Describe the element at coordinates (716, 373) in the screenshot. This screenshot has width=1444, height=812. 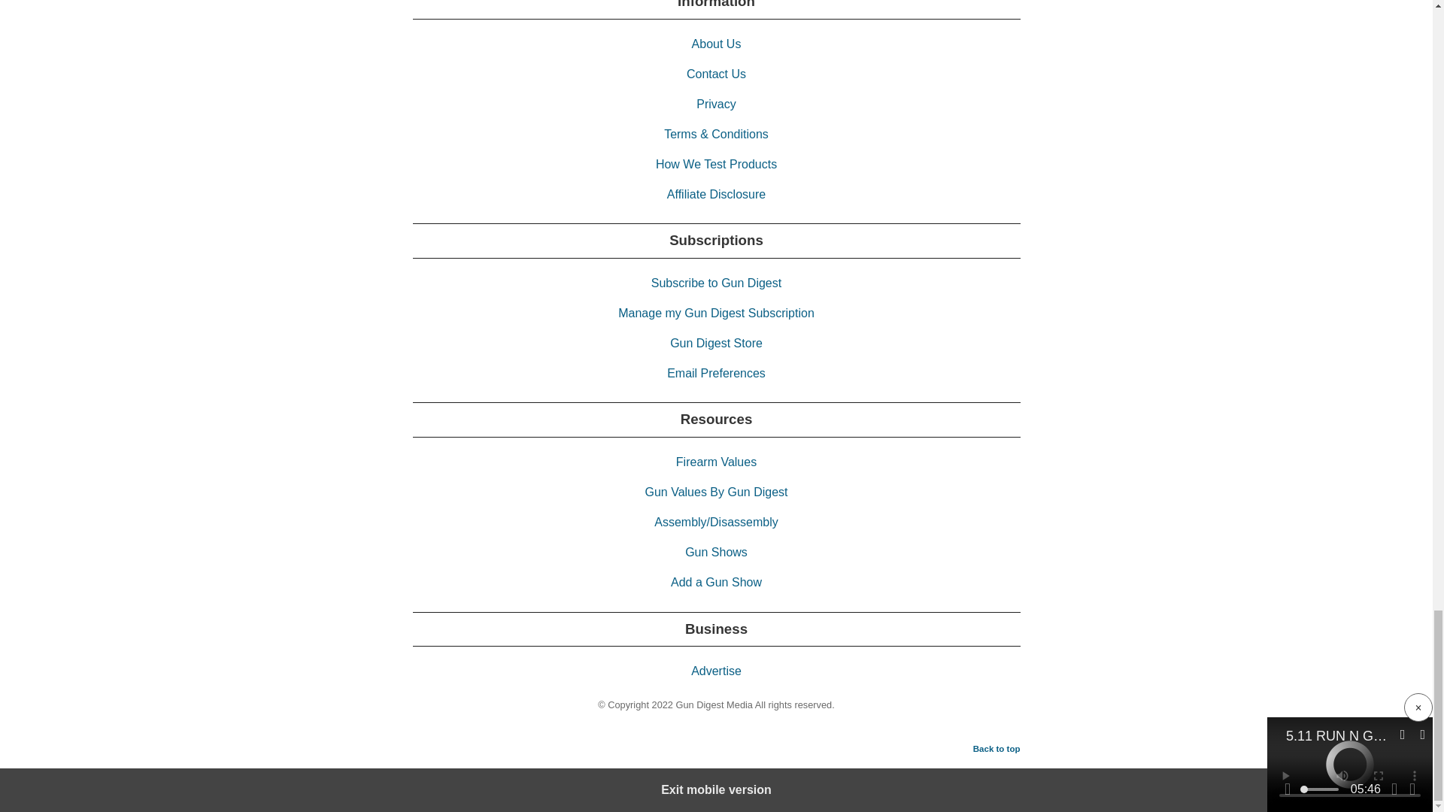
I see `Email Preferences` at that location.